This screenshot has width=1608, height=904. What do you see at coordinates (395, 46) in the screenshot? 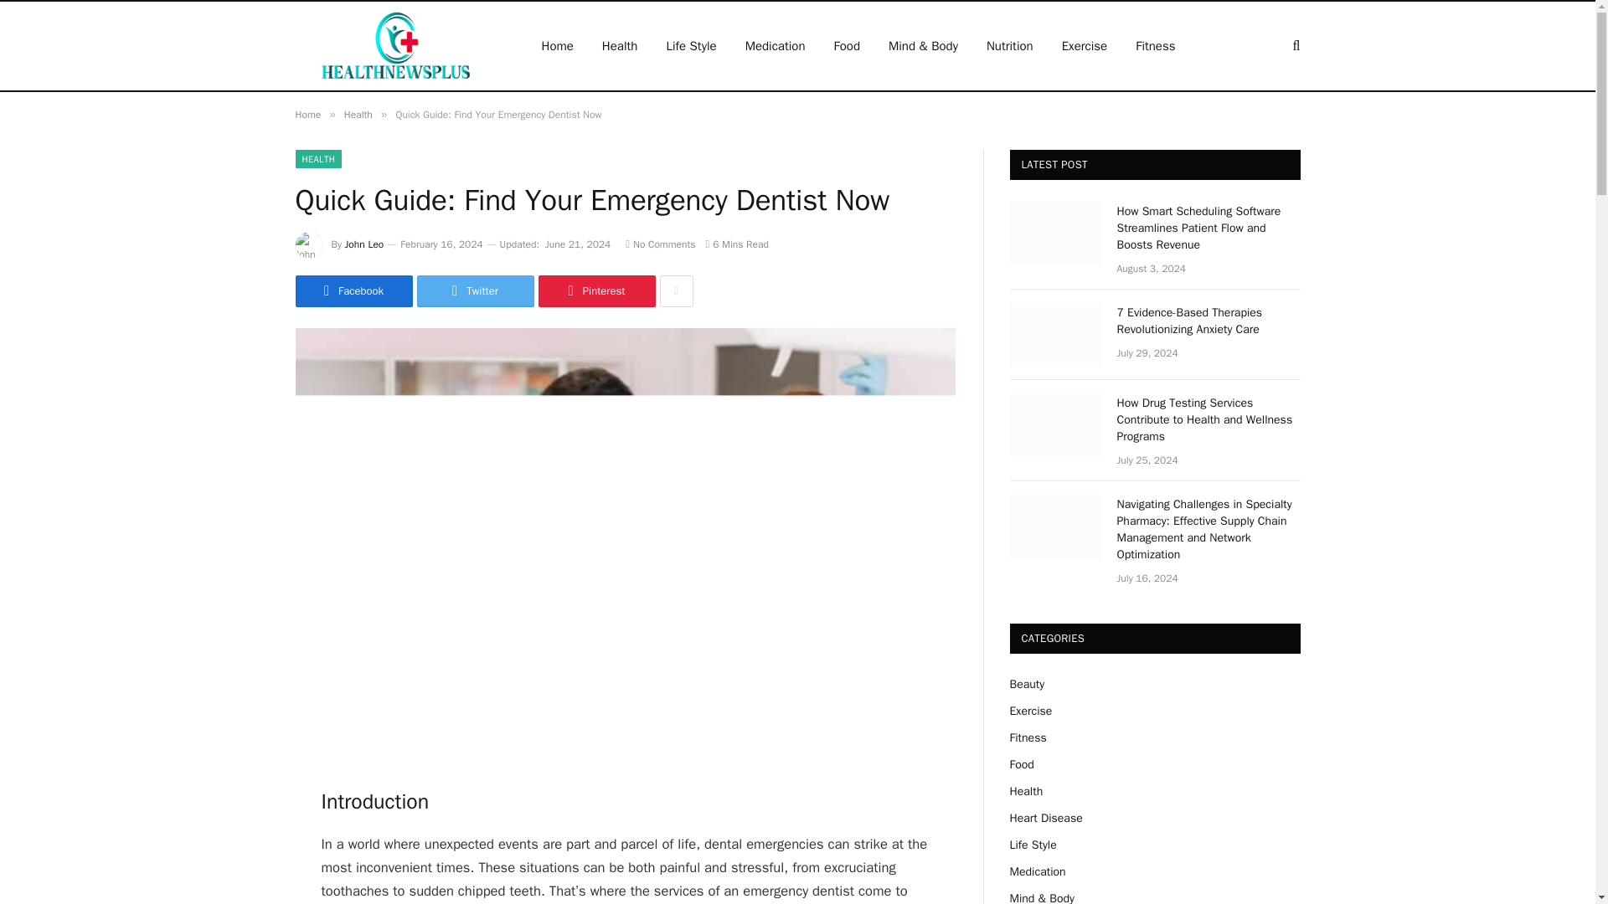
I see `Healthnewsplus.net` at bounding box center [395, 46].